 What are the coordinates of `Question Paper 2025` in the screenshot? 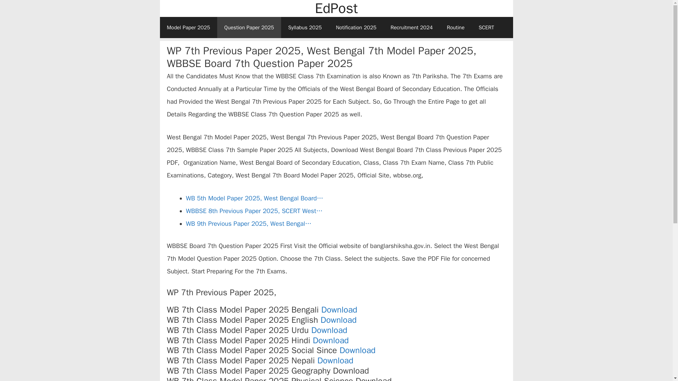 It's located at (249, 28).